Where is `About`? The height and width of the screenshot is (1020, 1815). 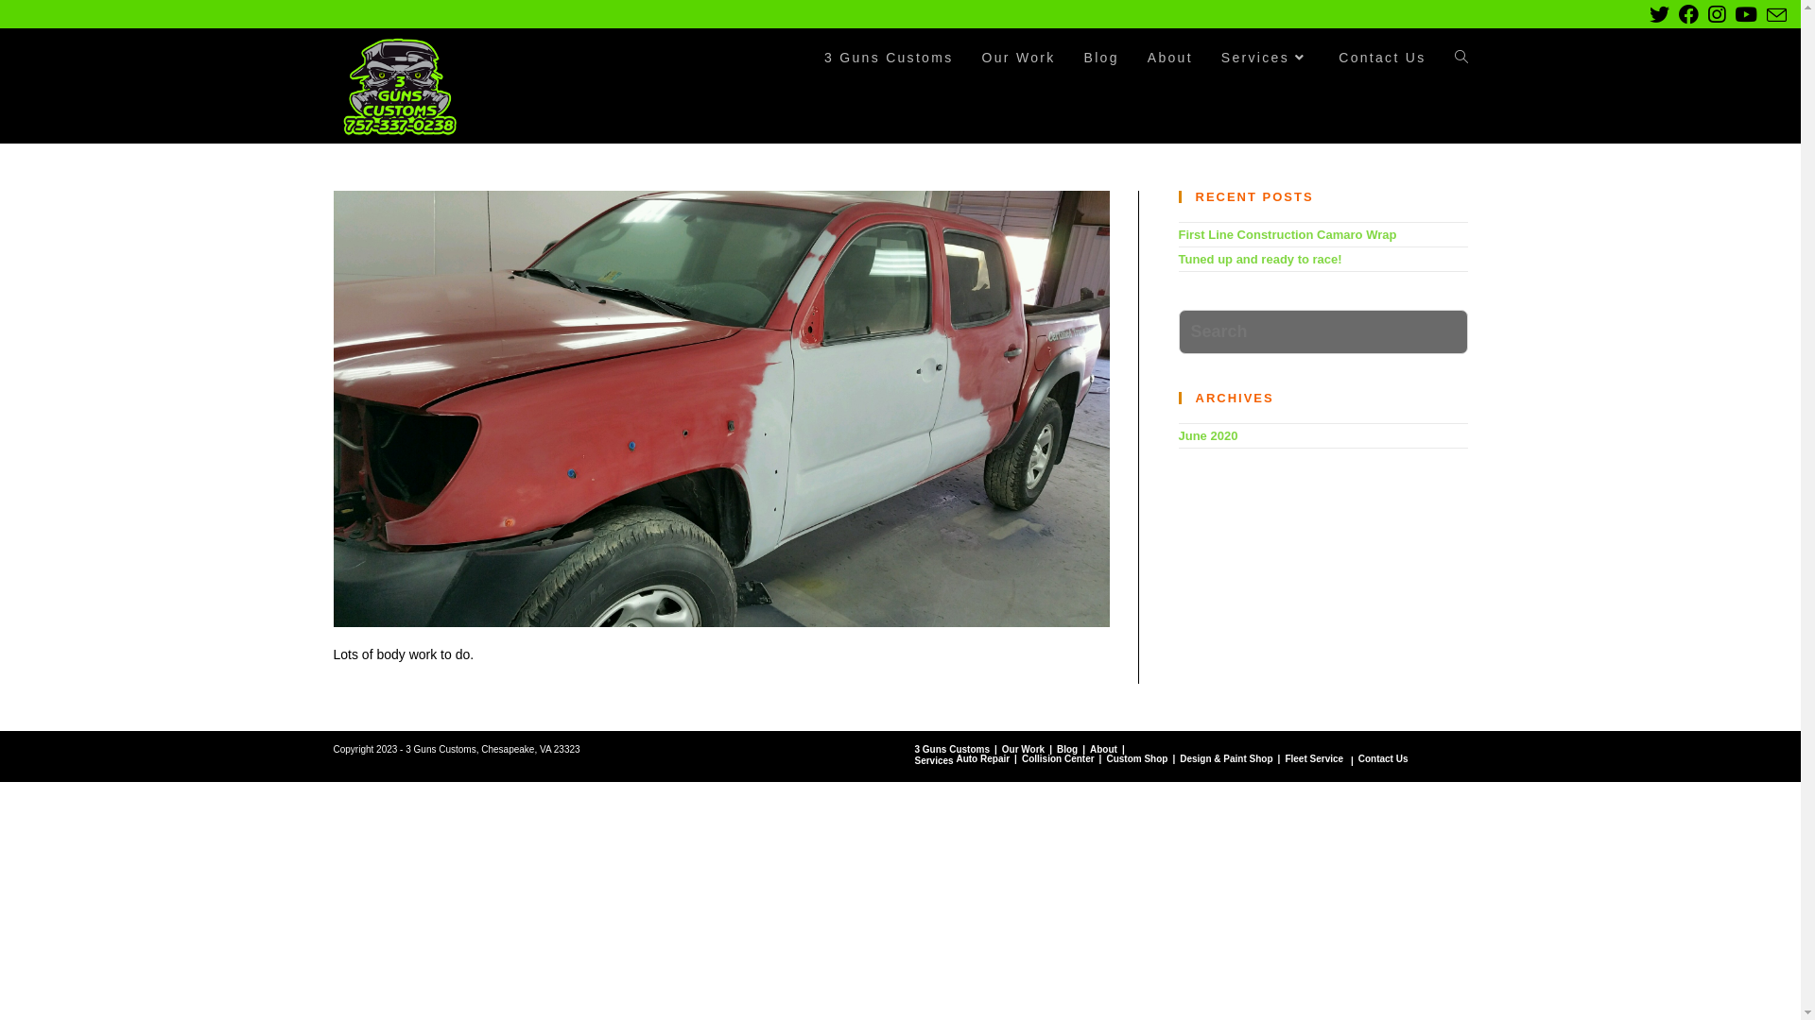 About is located at coordinates (1170, 58).